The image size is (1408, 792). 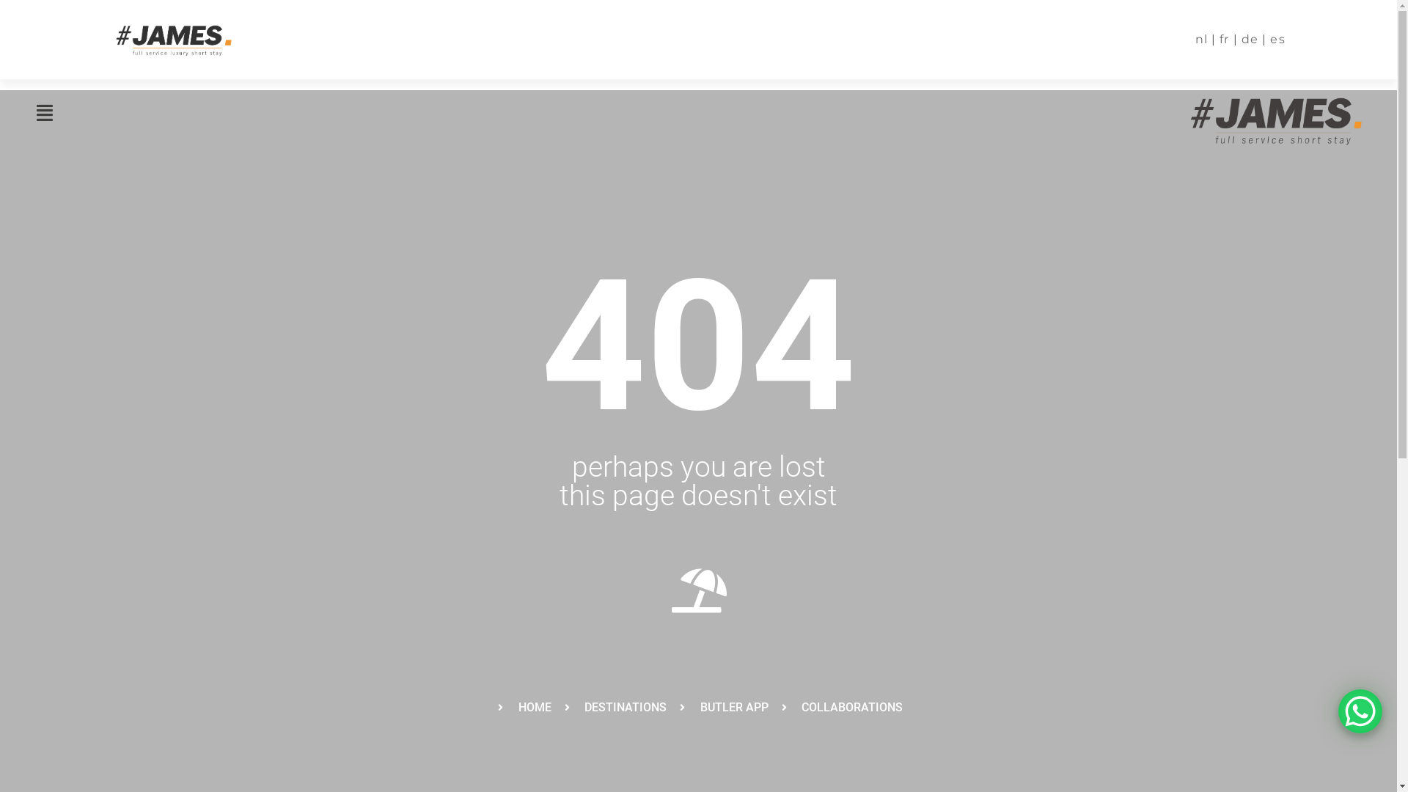 What do you see at coordinates (722, 708) in the screenshot?
I see `BUTLER APP` at bounding box center [722, 708].